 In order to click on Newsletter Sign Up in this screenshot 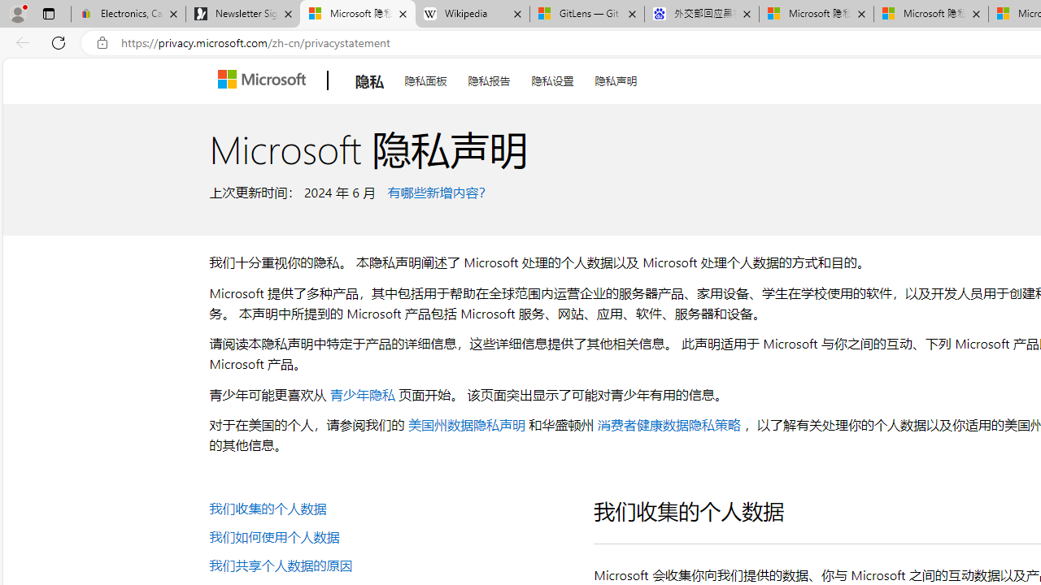, I will do `click(242, 15)`.